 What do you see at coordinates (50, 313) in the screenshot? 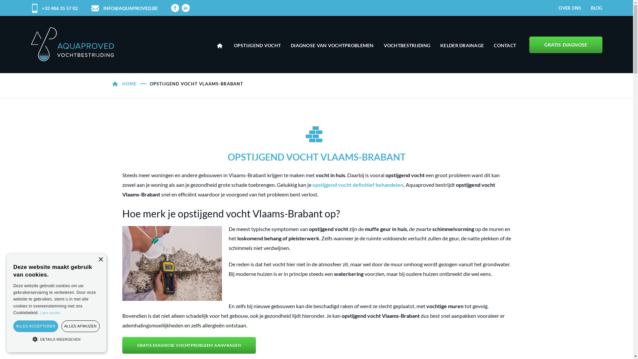
I see `Lees verder` at bounding box center [50, 313].